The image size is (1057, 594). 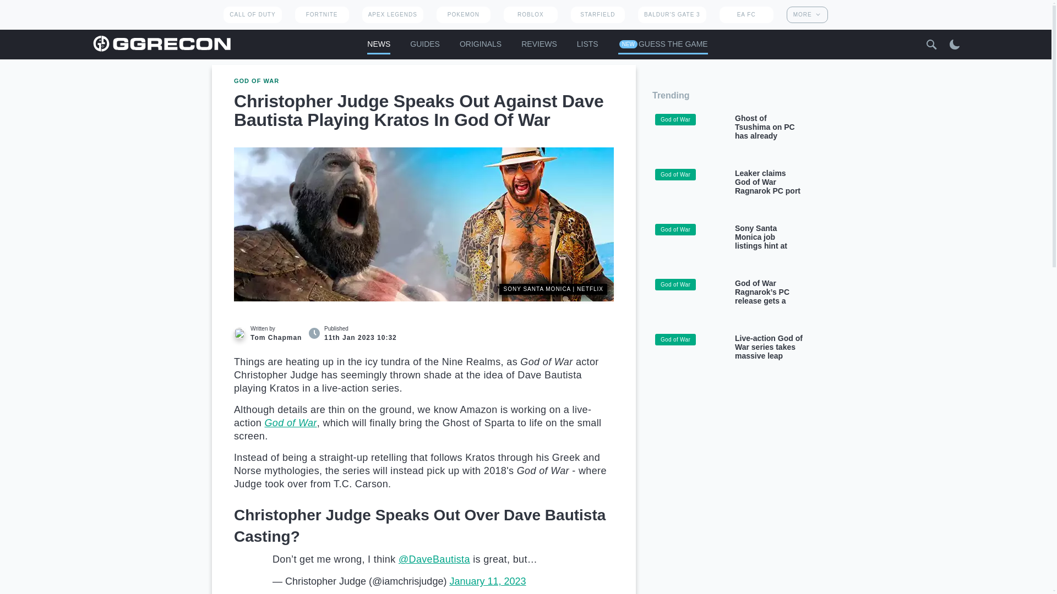 What do you see at coordinates (463, 14) in the screenshot?
I see `POKEMON` at bounding box center [463, 14].